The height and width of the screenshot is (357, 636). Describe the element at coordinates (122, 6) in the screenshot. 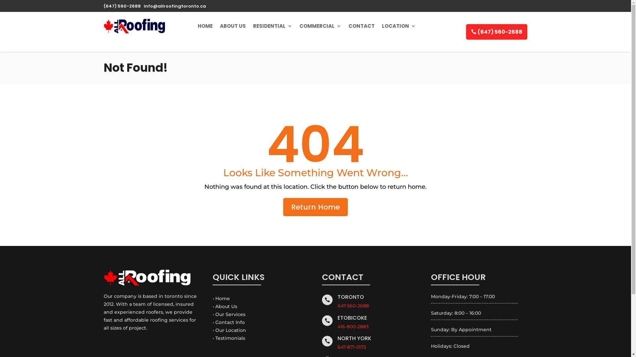

I see `(647) 560-2688` at that location.